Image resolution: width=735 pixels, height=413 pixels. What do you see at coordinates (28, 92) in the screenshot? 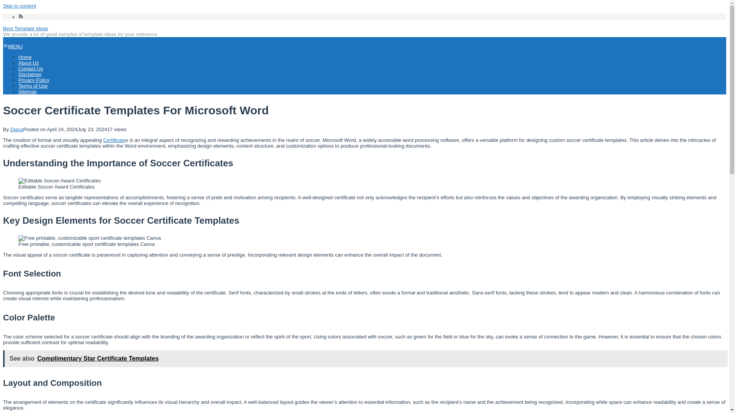
I see `Sitemap` at bounding box center [28, 92].